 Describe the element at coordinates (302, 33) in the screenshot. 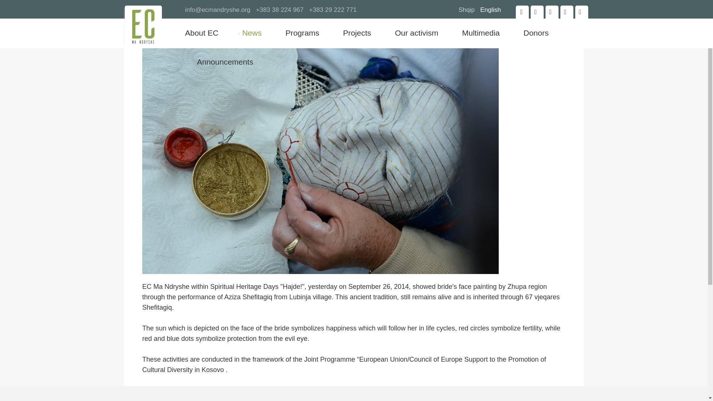

I see `Programs` at that location.